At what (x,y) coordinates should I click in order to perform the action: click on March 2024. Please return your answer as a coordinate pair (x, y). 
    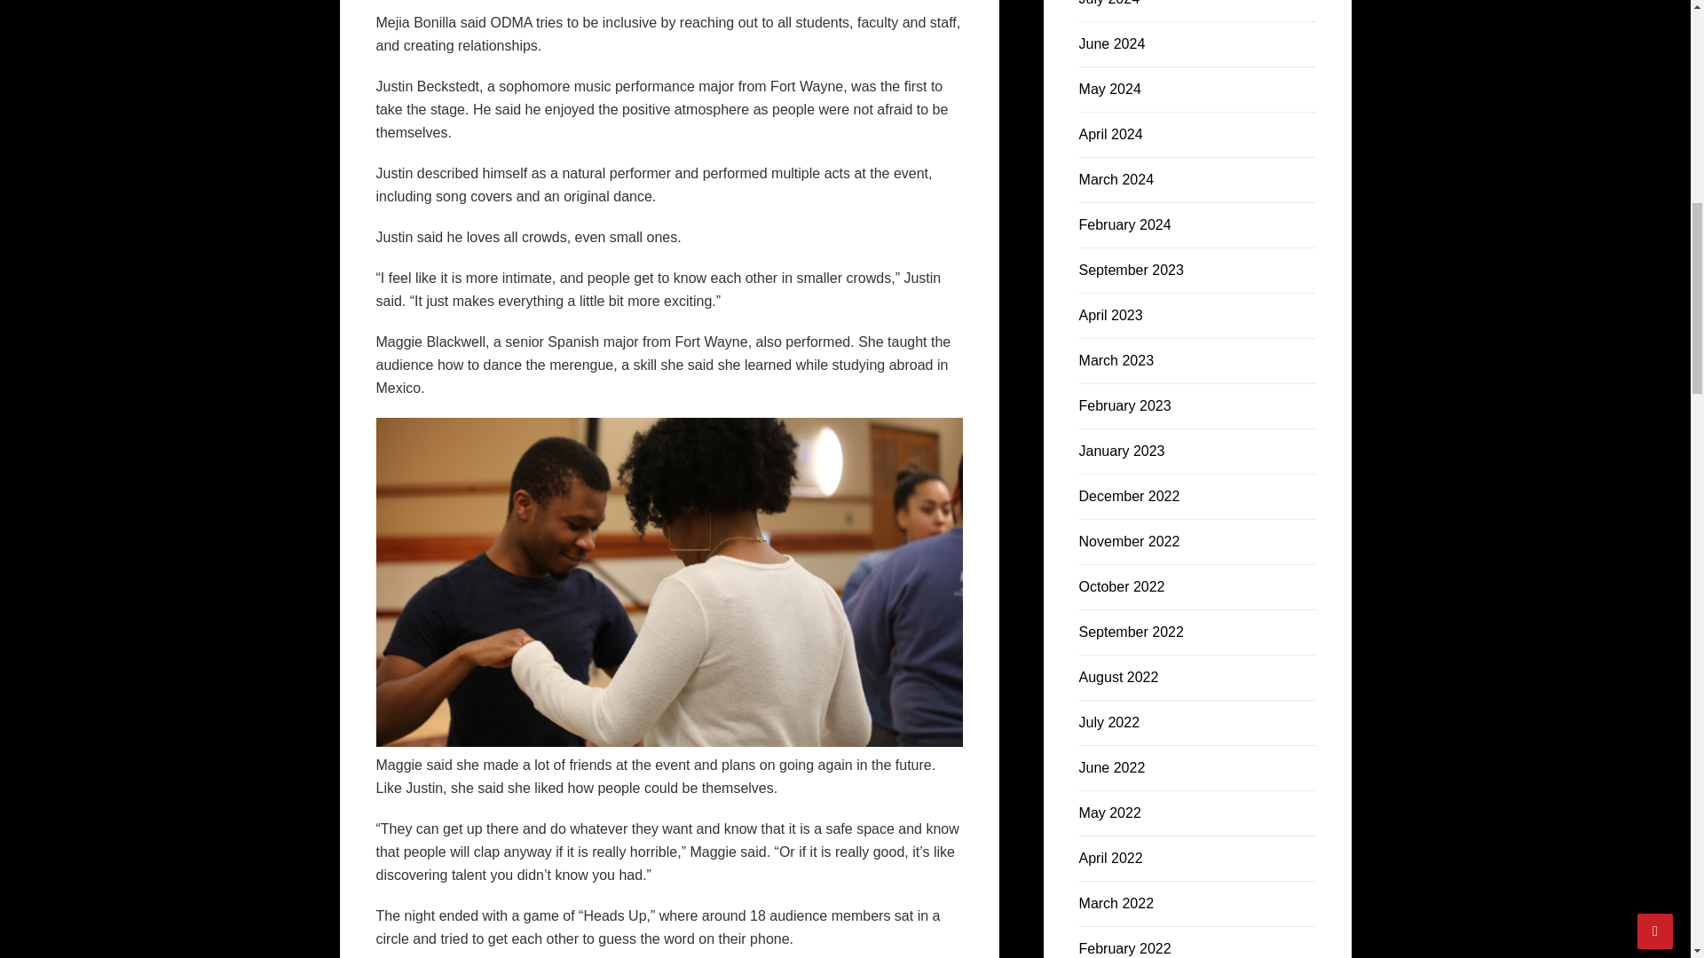
    Looking at the image, I should click on (1116, 179).